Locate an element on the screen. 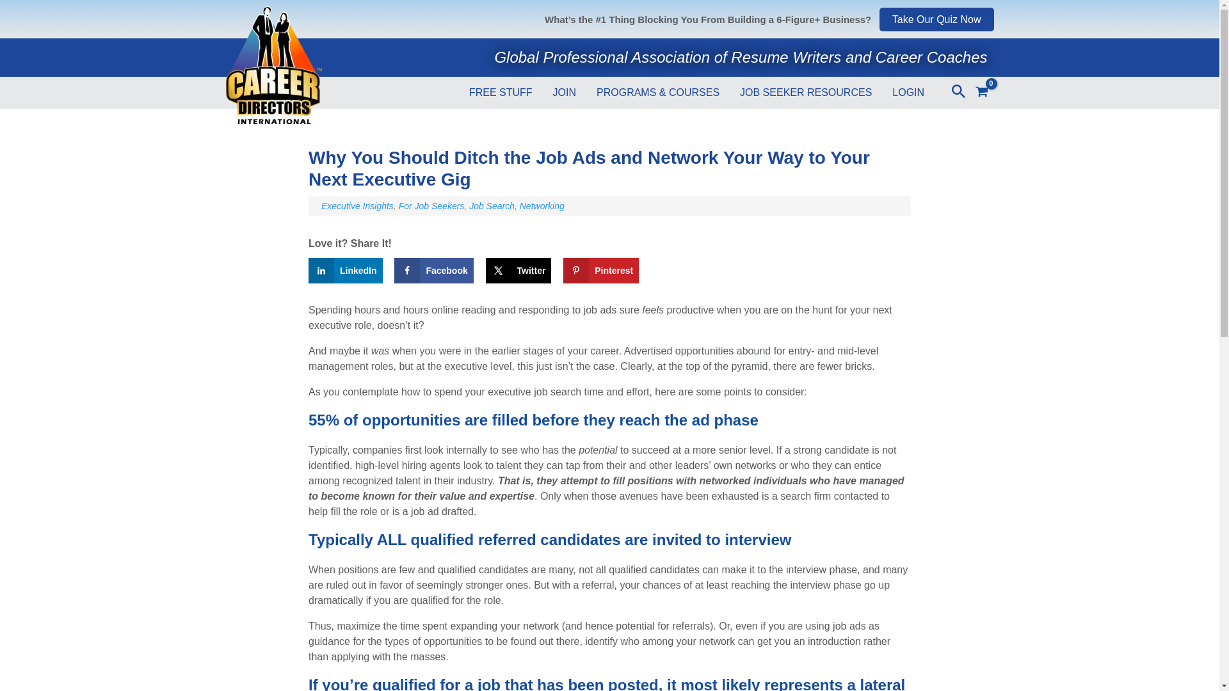 This screenshot has height=691, width=1229. Share on LinkedIn is located at coordinates (345, 270).